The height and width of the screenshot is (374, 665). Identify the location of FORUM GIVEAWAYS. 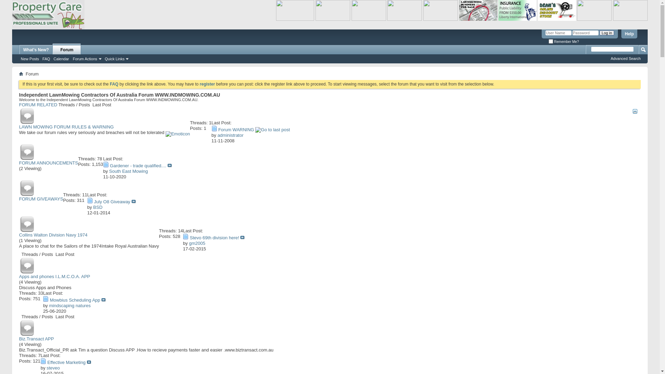
(41, 199).